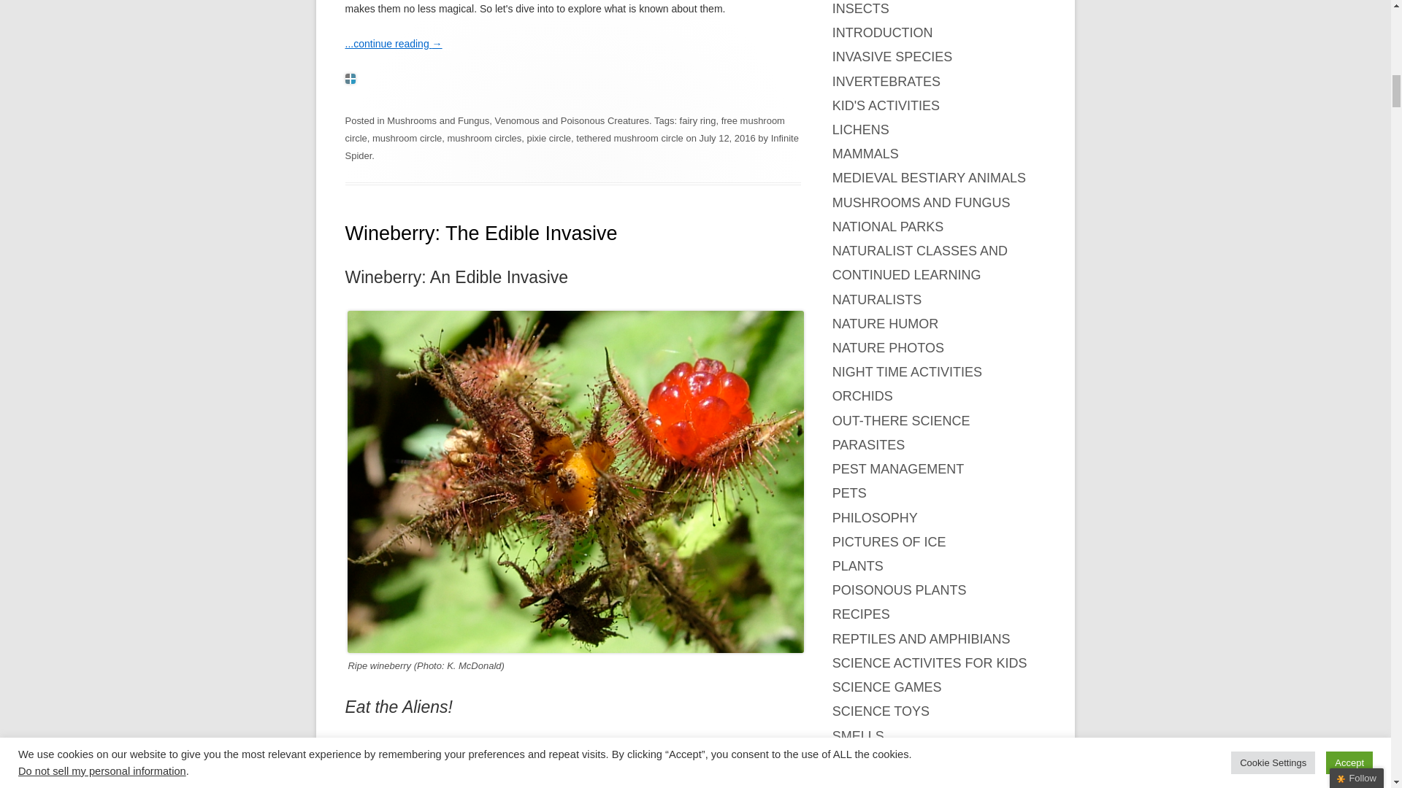 The height and width of the screenshot is (788, 1402). What do you see at coordinates (571, 147) in the screenshot?
I see `View all posts by Infinite Spider` at bounding box center [571, 147].